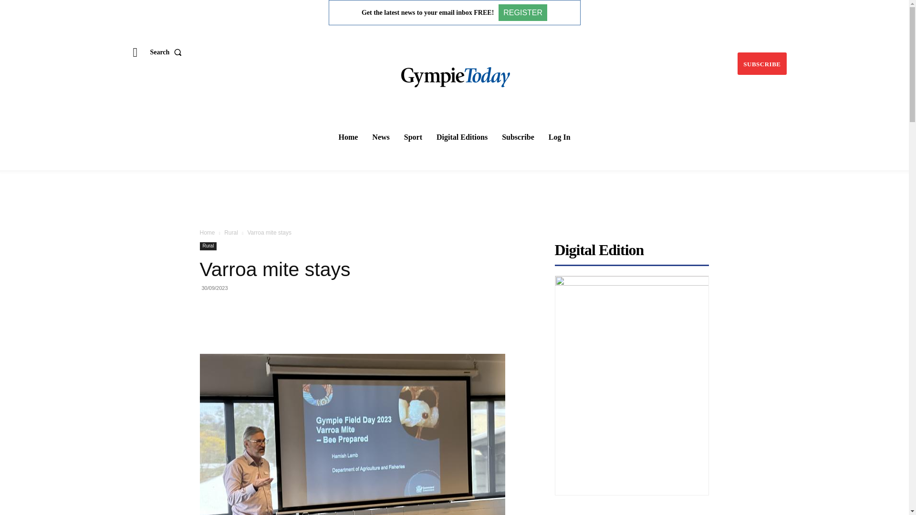 The image size is (916, 515). I want to click on Digital Editions, so click(462, 137).